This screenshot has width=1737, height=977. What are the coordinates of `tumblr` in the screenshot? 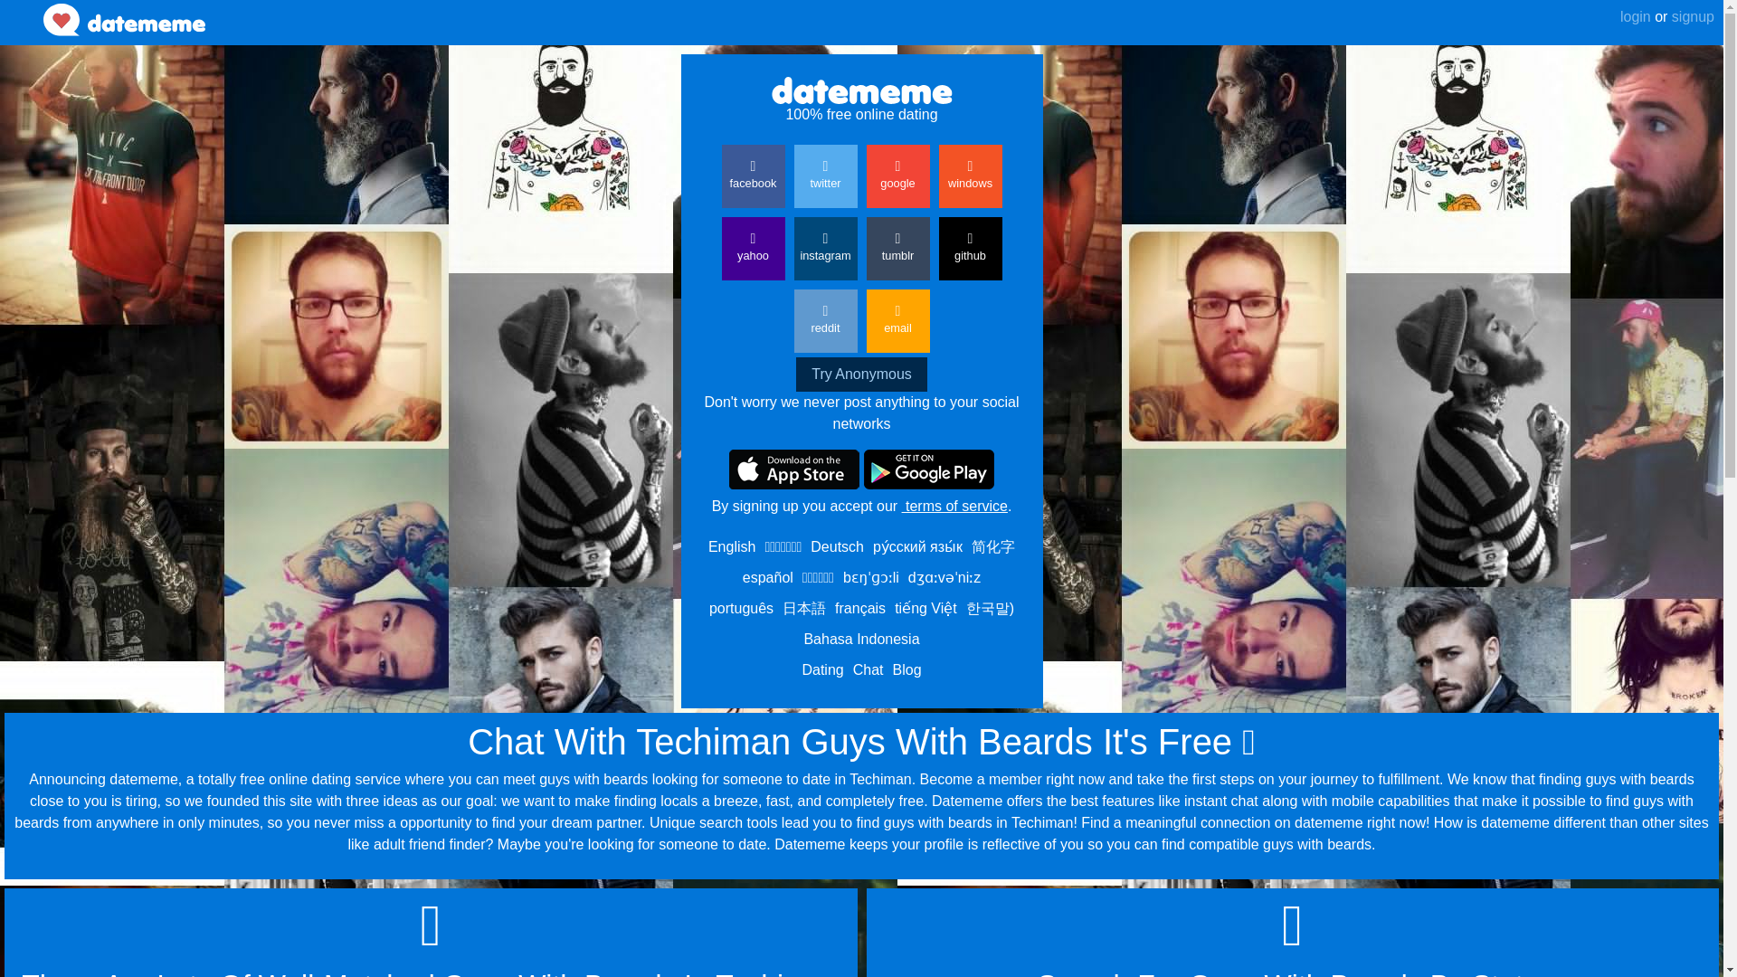 It's located at (897, 248).